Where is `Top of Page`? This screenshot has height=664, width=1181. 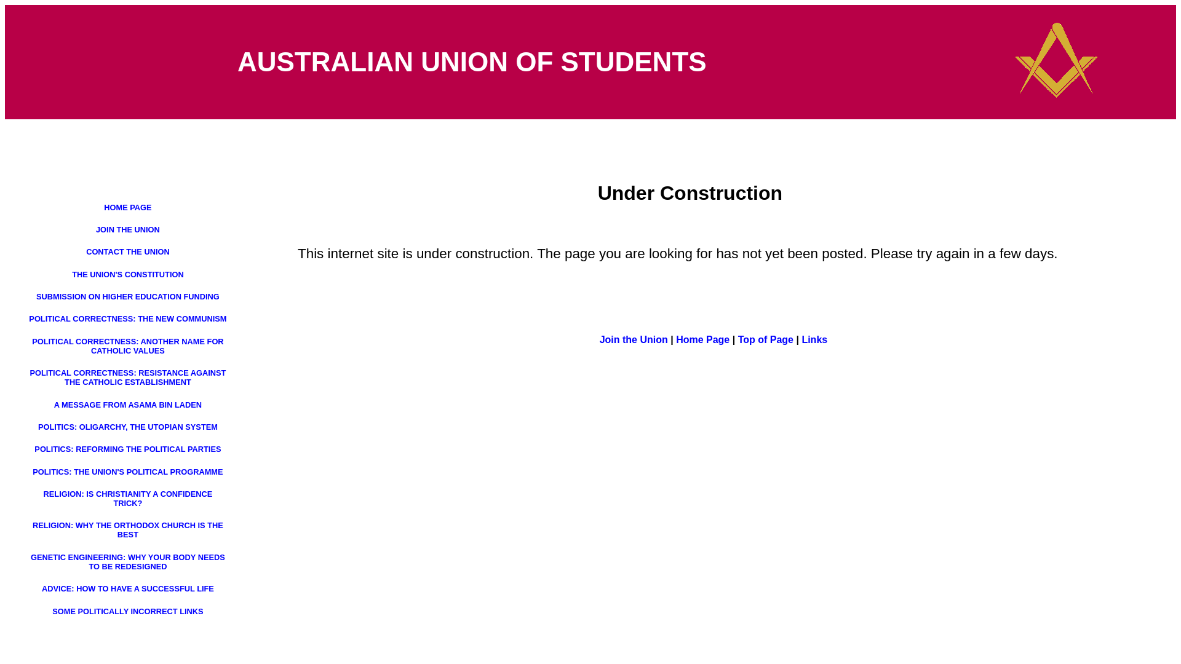 Top of Page is located at coordinates (766, 339).